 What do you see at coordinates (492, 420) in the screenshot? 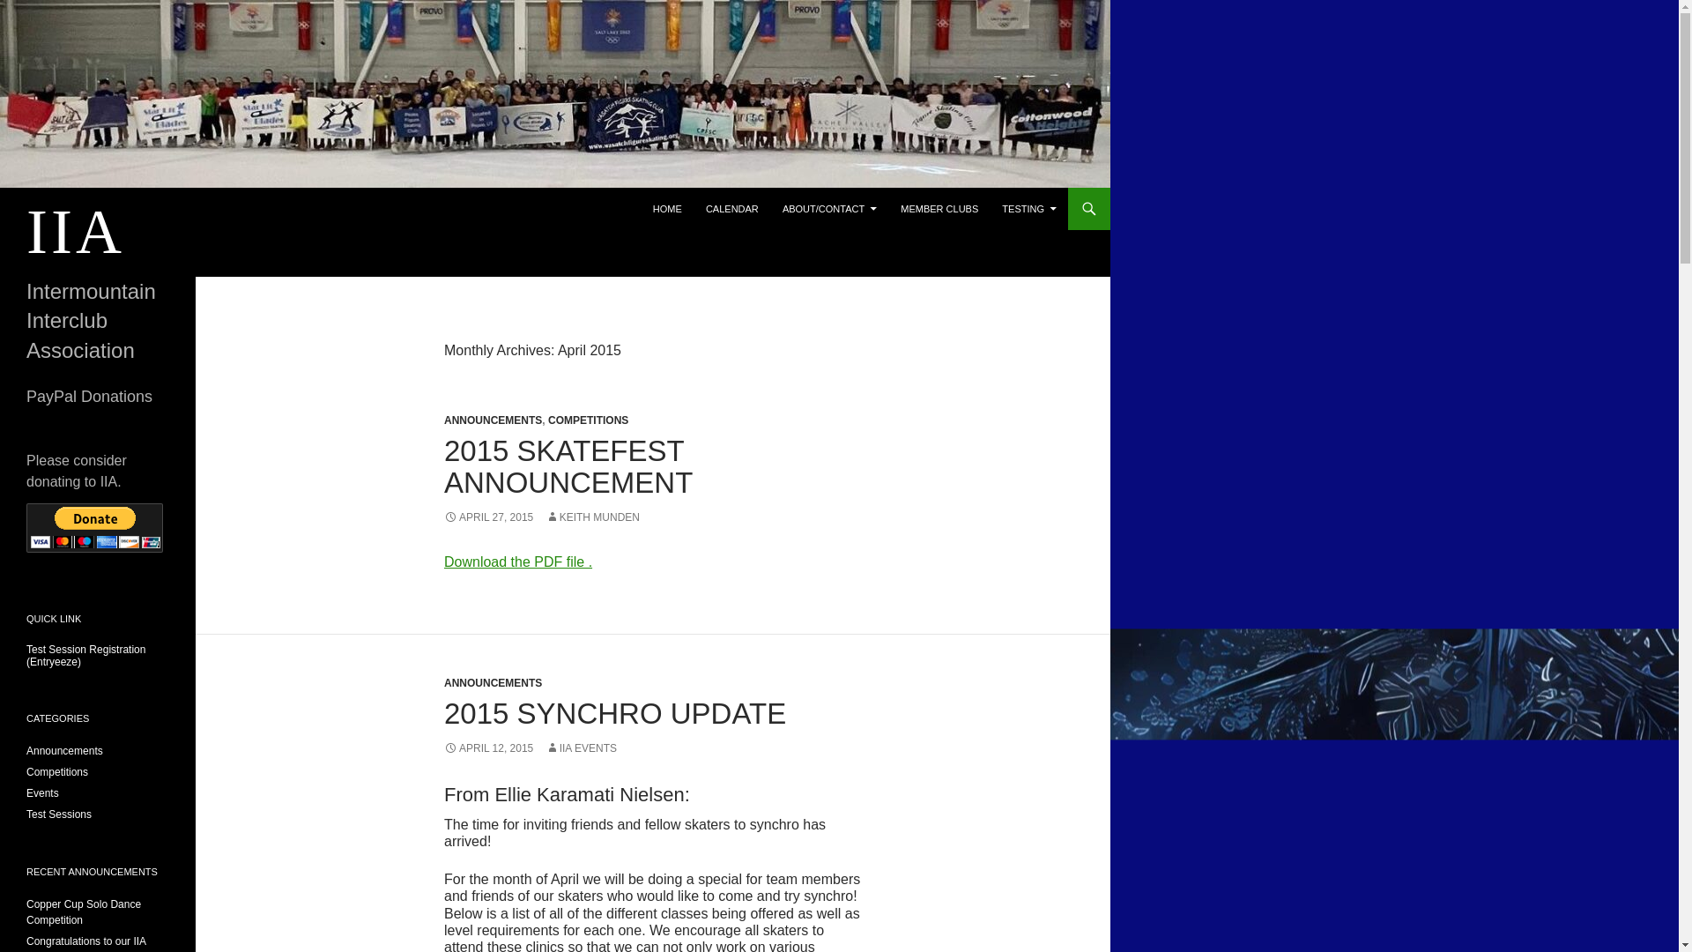
I see `ANNOUNCEMENTS` at bounding box center [492, 420].